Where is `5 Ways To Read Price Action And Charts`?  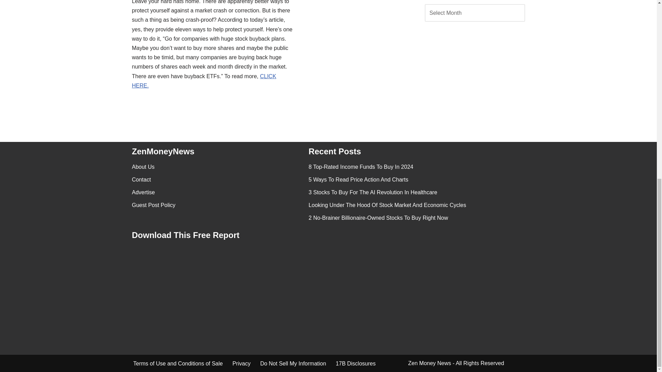 5 Ways To Read Price Action And Charts is located at coordinates (358, 180).